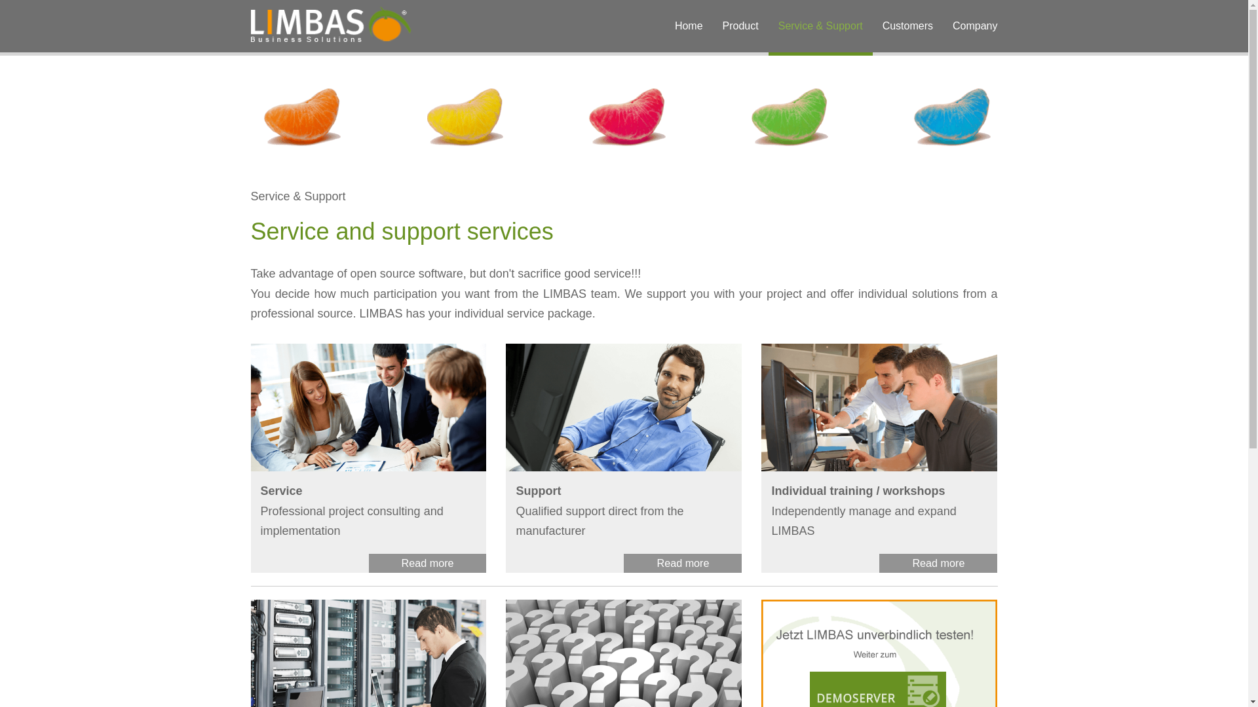 This screenshot has height=707, width=1258. What do you see at coordinates (907, 26) in the screenshot?
I see `Customers` at bounding box center [907, 26].